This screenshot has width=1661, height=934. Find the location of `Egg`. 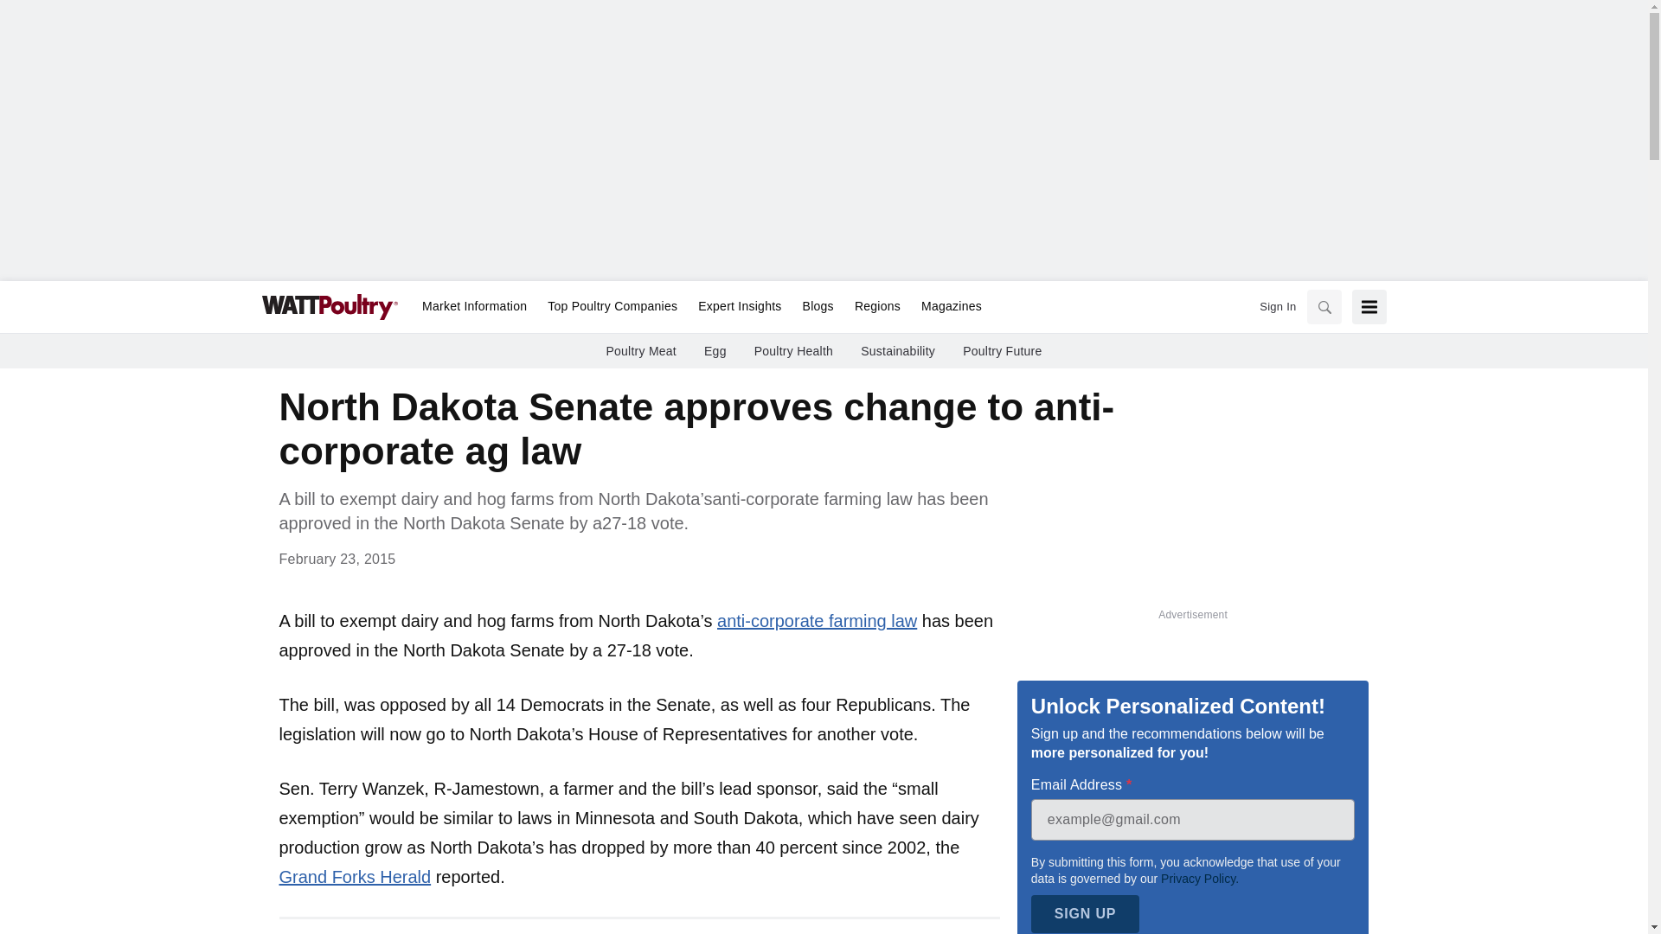

Egg is located at coordinates (715, 351).